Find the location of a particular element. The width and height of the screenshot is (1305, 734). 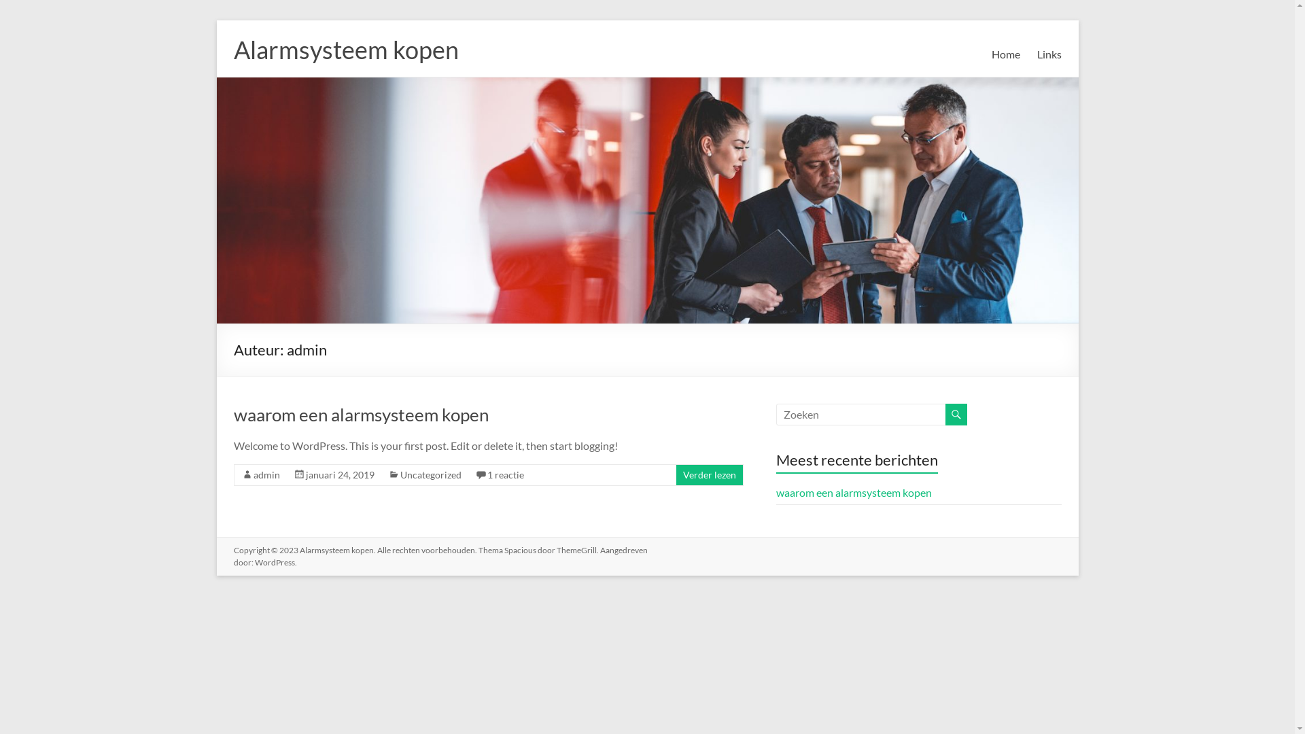

Spacious is located at coordinates (521, 550).